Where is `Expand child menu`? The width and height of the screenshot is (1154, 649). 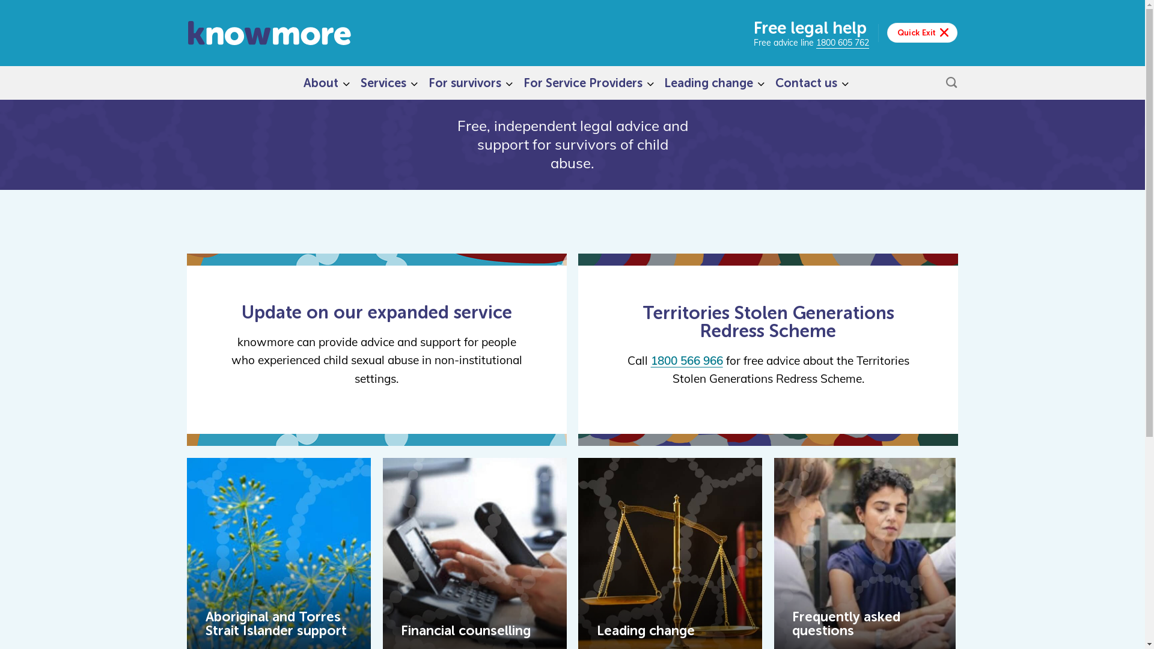 Expand child menu is located at coordinates (510, 83).